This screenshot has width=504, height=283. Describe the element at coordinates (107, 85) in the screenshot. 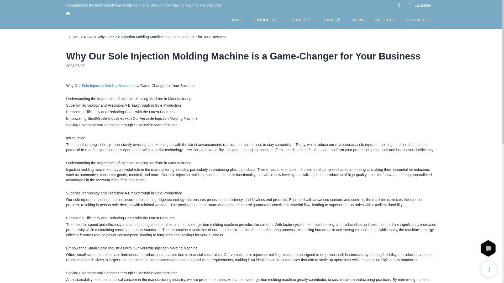

I see `Sole Injection Molding Machine` at that location.